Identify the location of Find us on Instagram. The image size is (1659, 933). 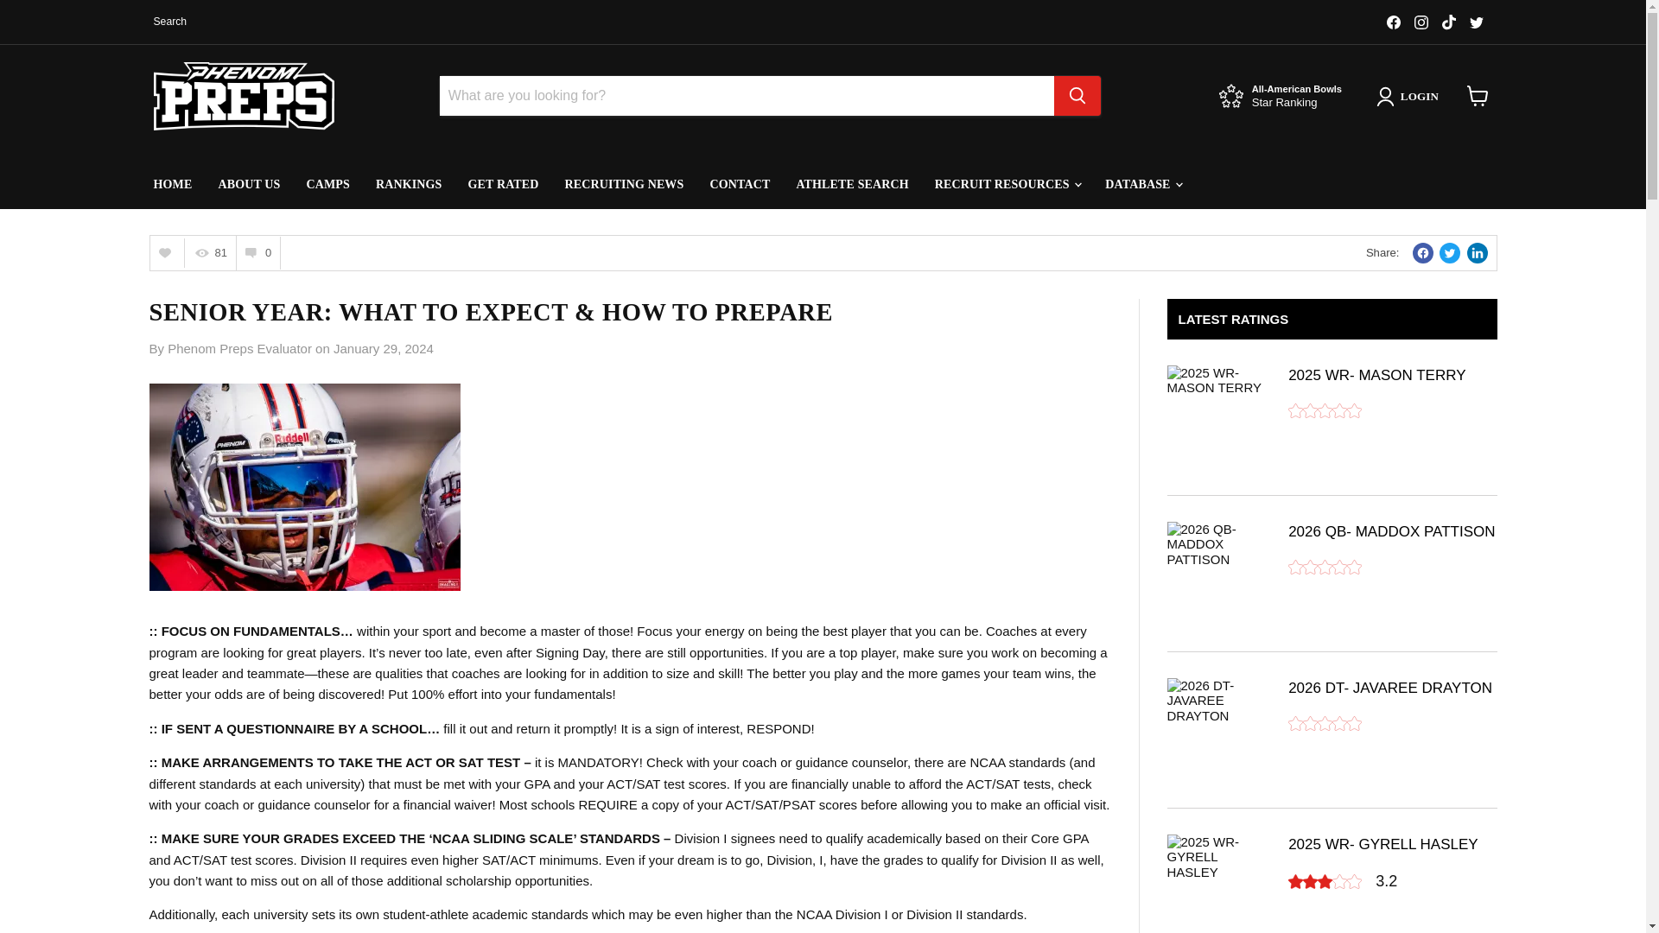
(1393, 22).